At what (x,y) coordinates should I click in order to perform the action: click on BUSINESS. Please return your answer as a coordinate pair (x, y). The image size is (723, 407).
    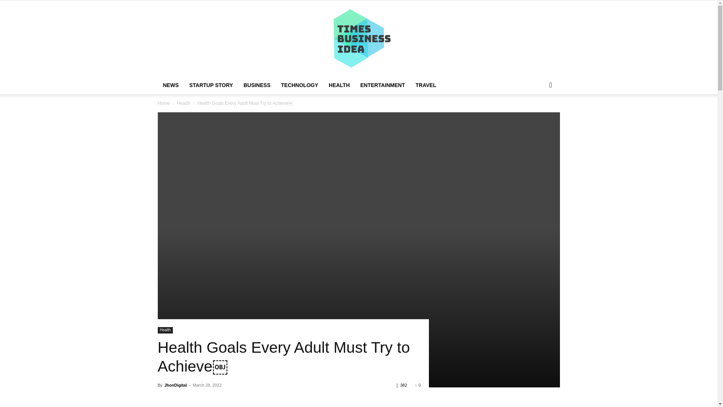
    Looking at the image, I should click on (257, 85).